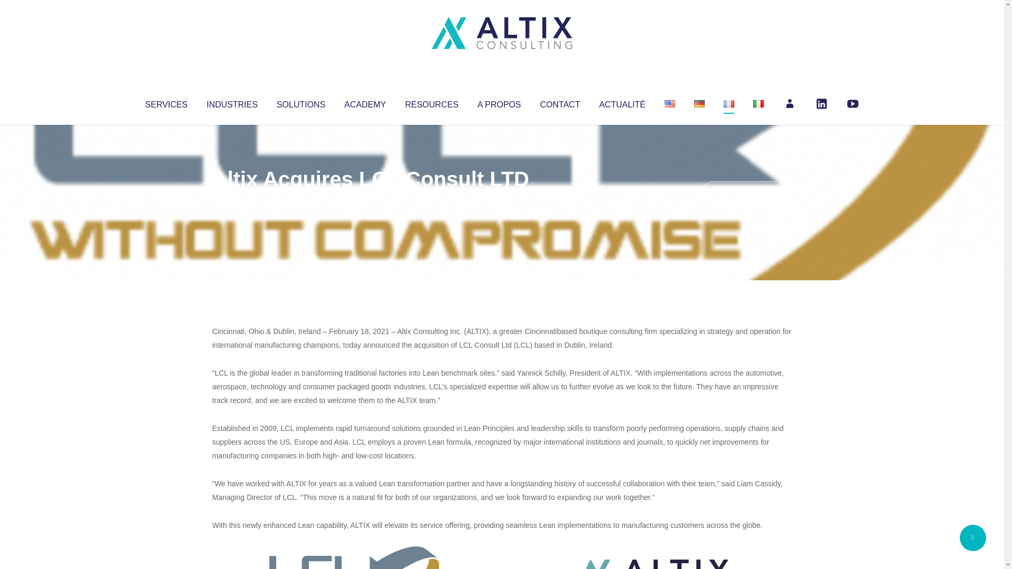 Image resolution: width=1012 pixels, height=569 pixels. Describe the element at coordinates (300, 102) in the screenshot. I see `SOLUTIONS` at that location.